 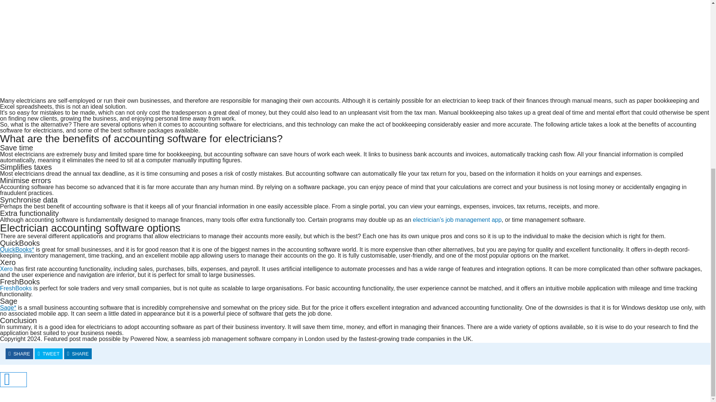 I want to click on Xero, so click(x=6, y=269).